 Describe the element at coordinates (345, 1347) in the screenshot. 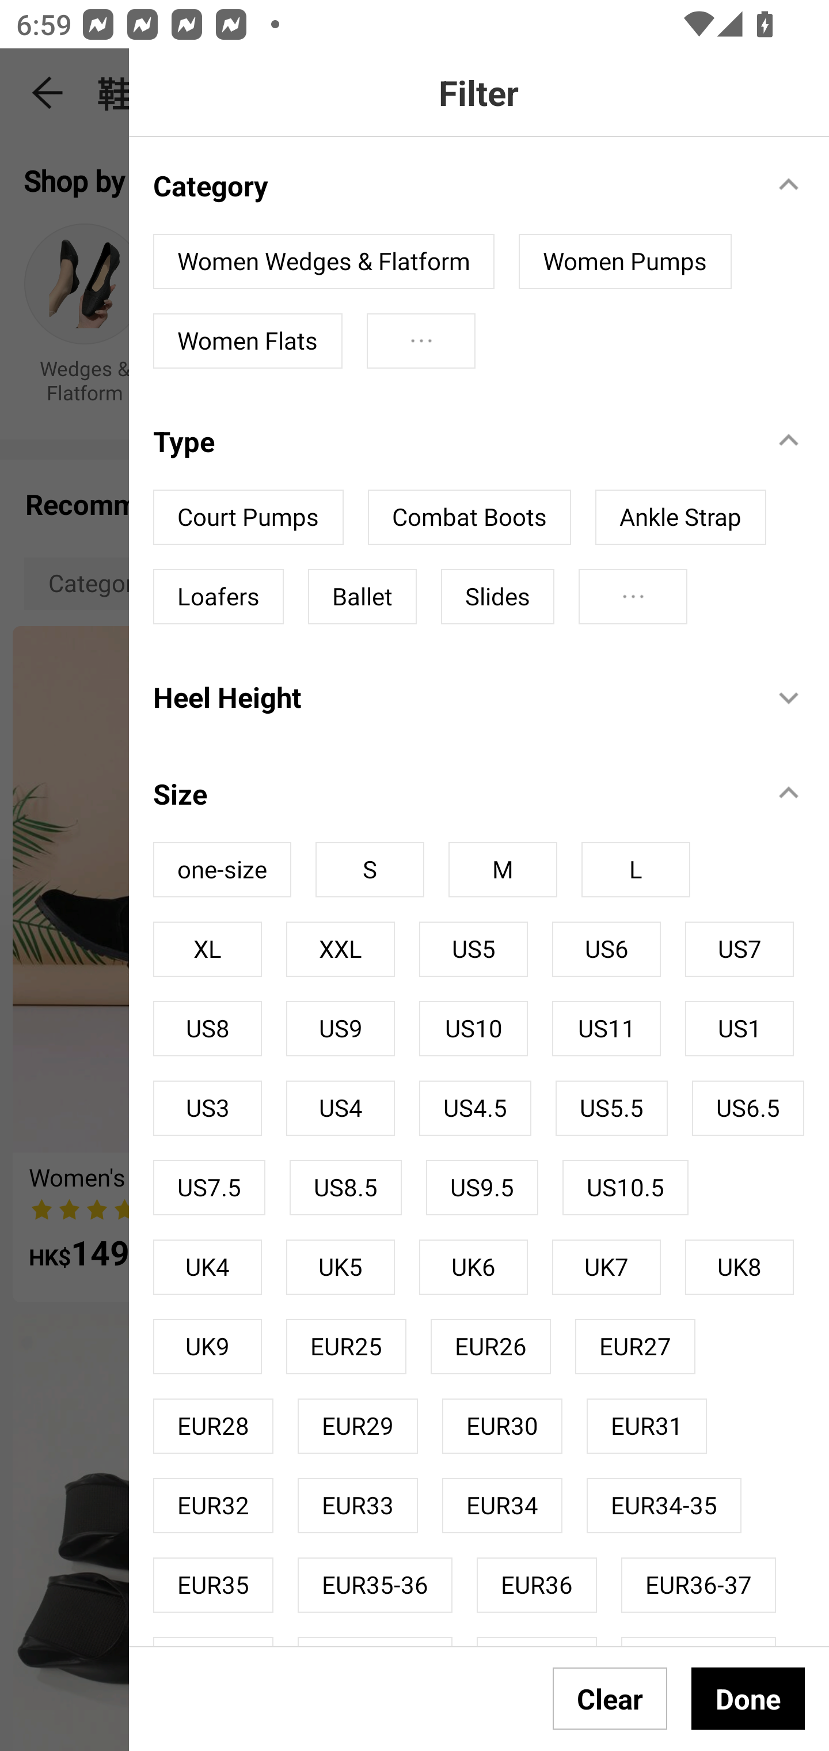

I see `EUR25` at that location.